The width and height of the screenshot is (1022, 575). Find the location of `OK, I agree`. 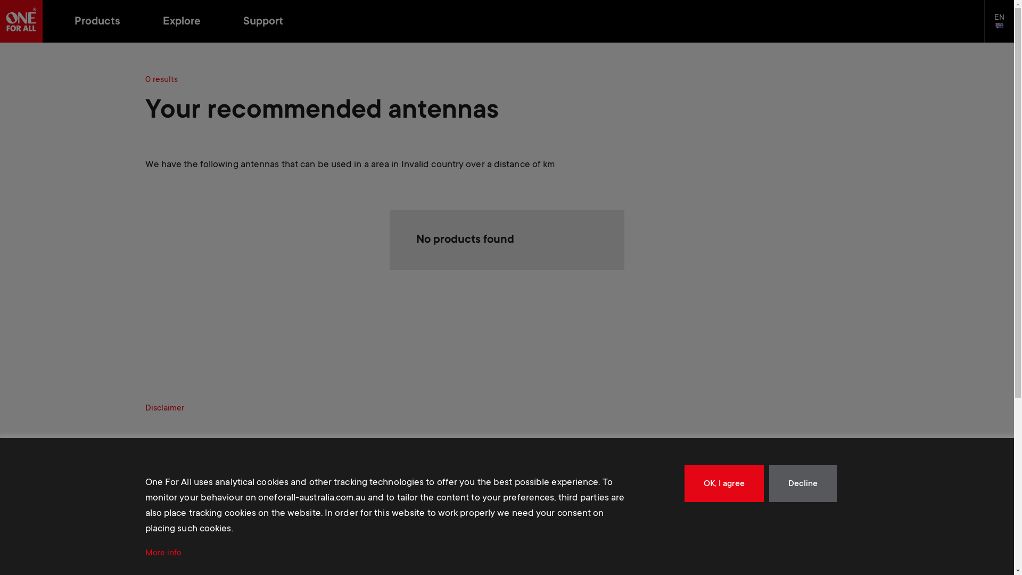

OK, I agree is located at coordinates (724, 483).